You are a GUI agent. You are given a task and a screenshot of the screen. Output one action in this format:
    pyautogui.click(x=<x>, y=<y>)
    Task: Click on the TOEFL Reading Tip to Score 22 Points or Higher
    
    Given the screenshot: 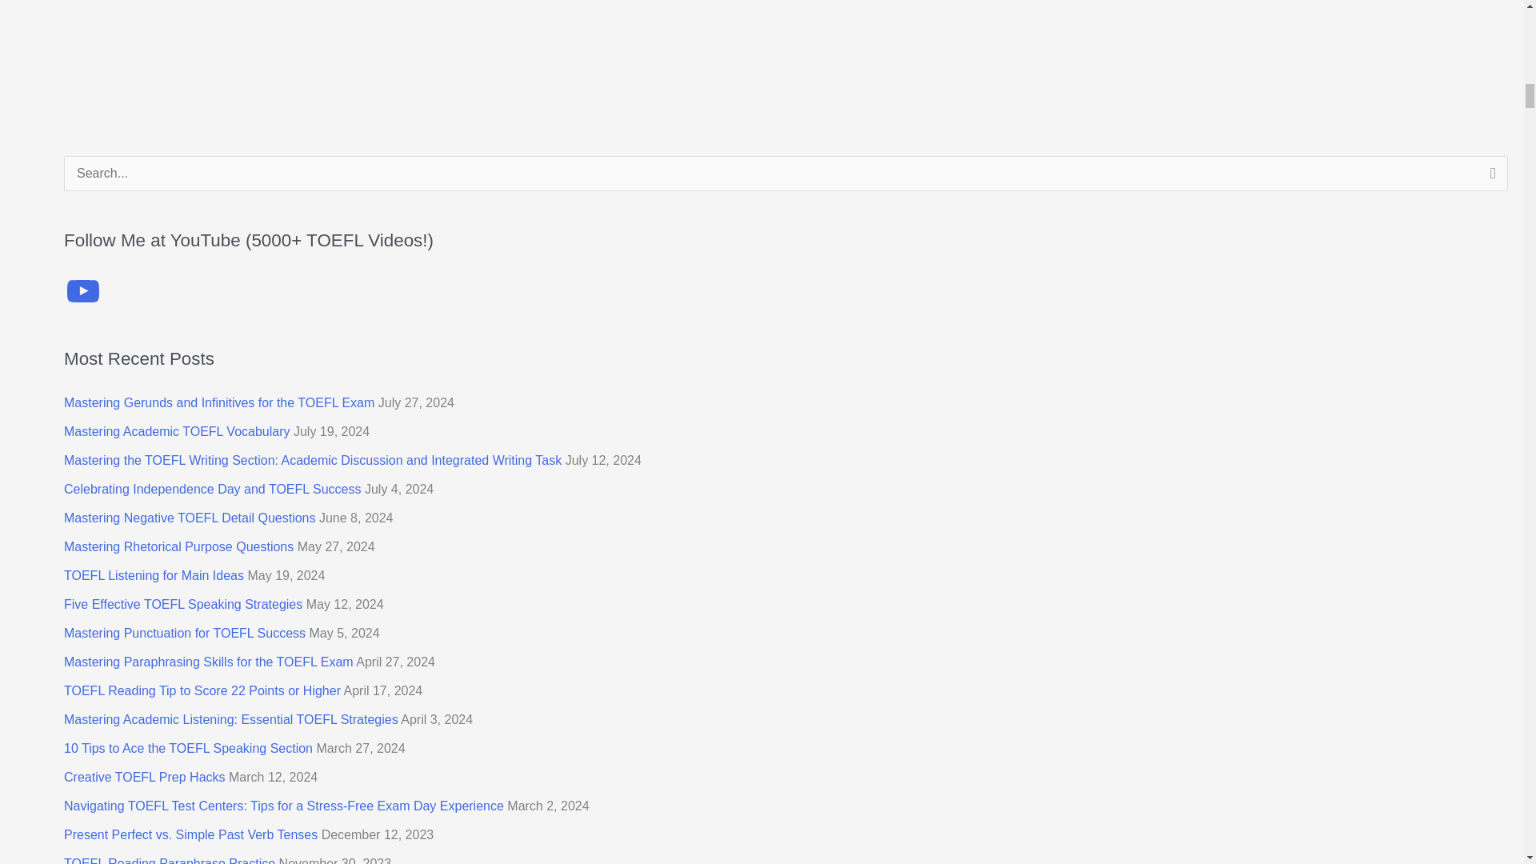 What is the action you would take?
    pyautogui.click(x=202, y=690)
    